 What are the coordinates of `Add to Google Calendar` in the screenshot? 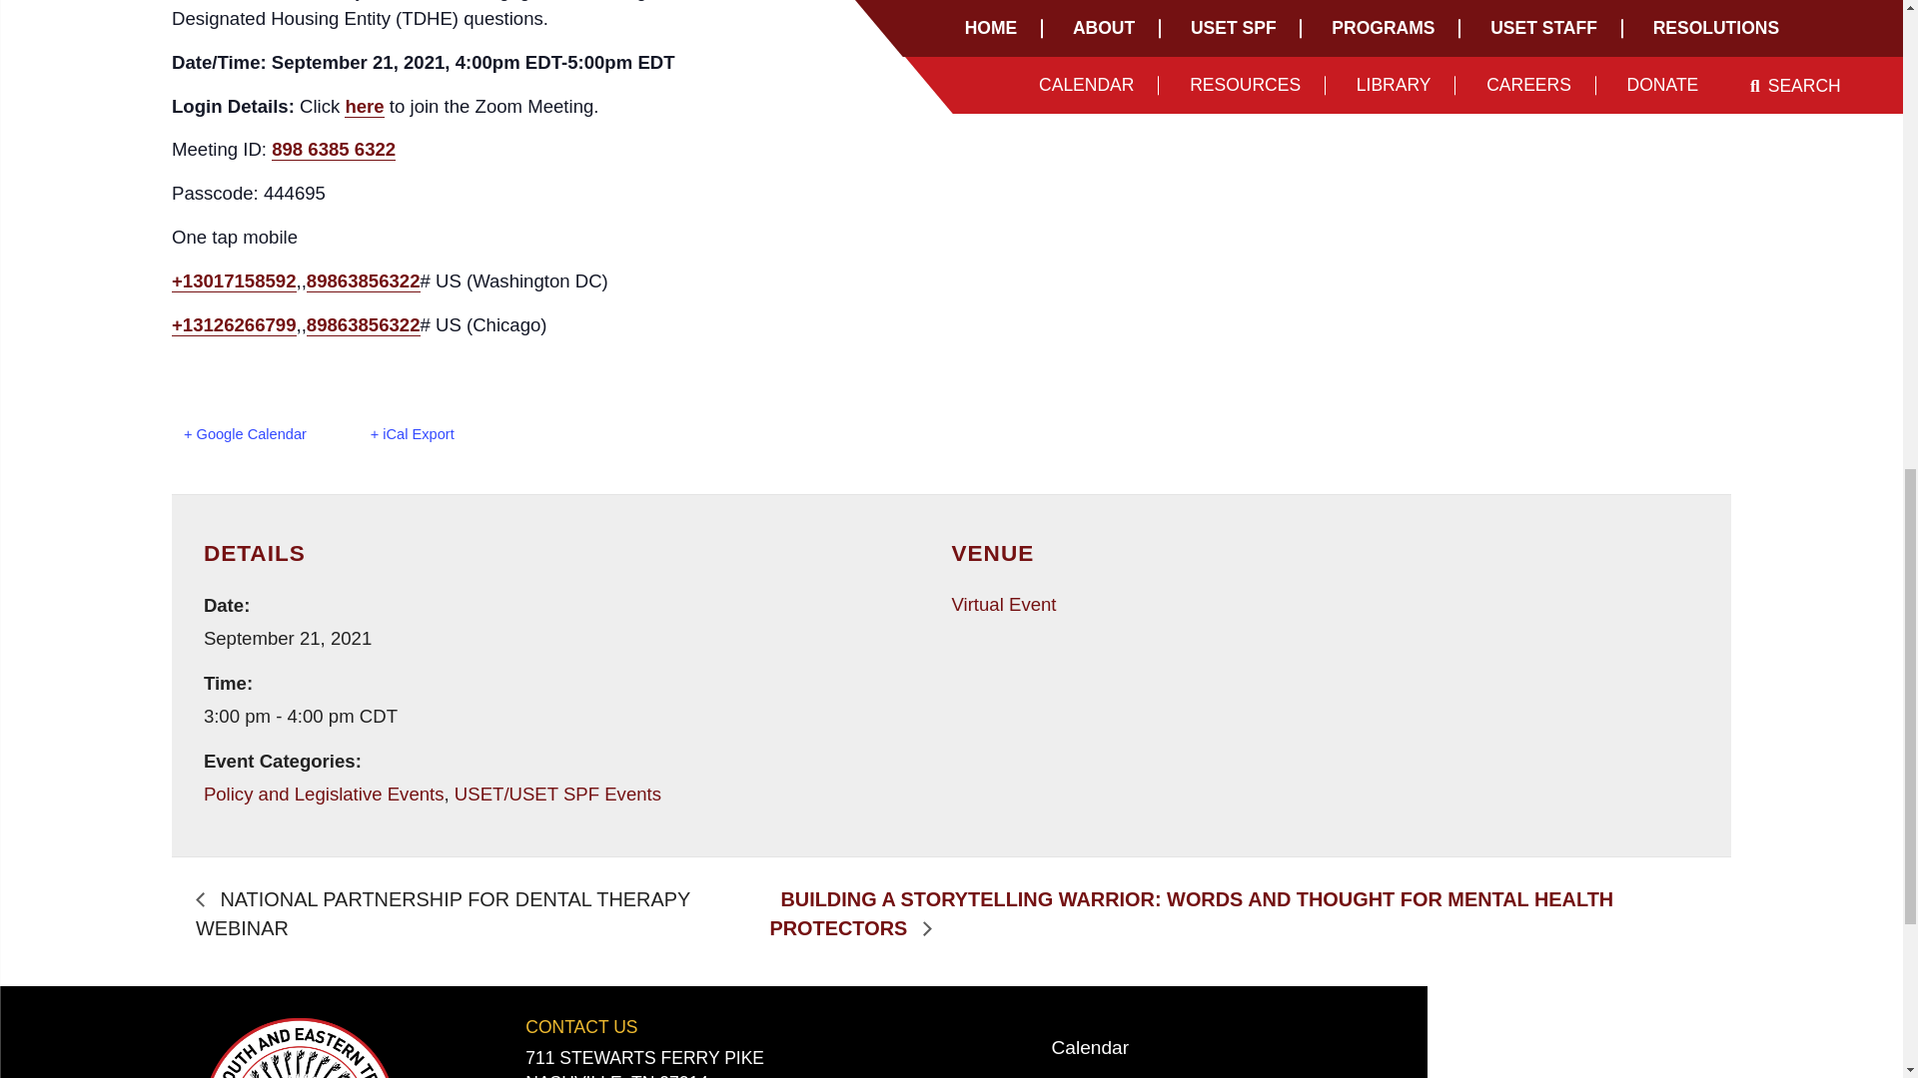 It's located at (245, 434).